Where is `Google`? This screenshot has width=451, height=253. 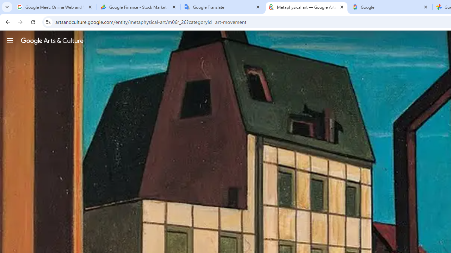 Google is located at coordinates (390, 7).